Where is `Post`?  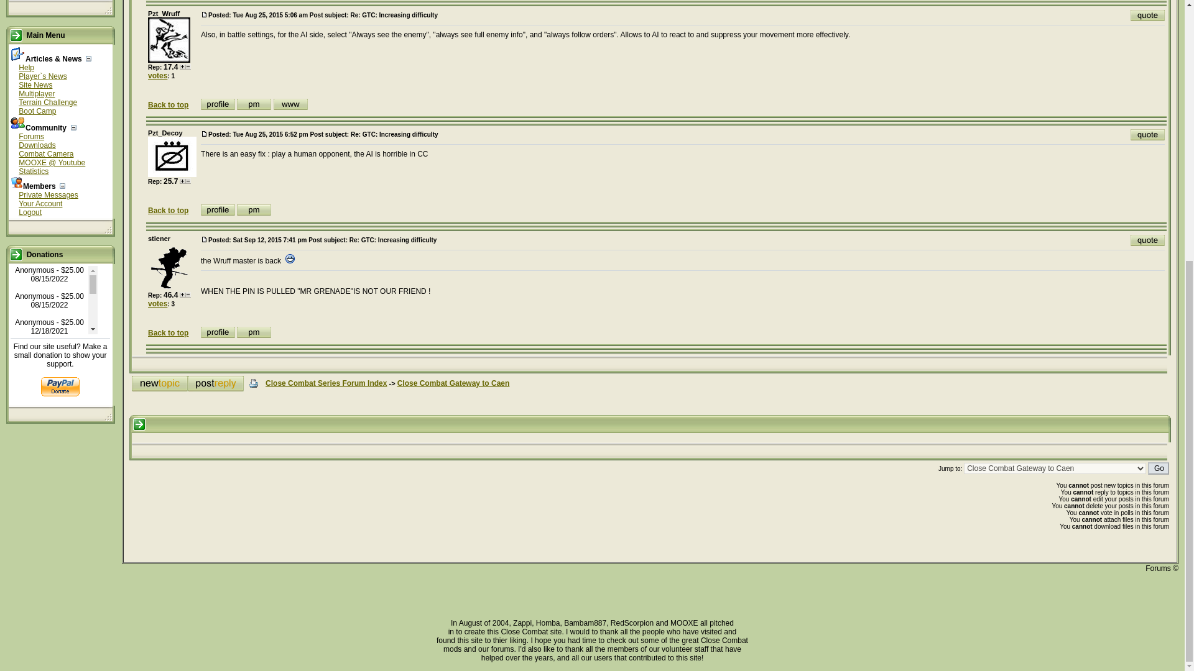 Post is located at coordinates (204, 134).